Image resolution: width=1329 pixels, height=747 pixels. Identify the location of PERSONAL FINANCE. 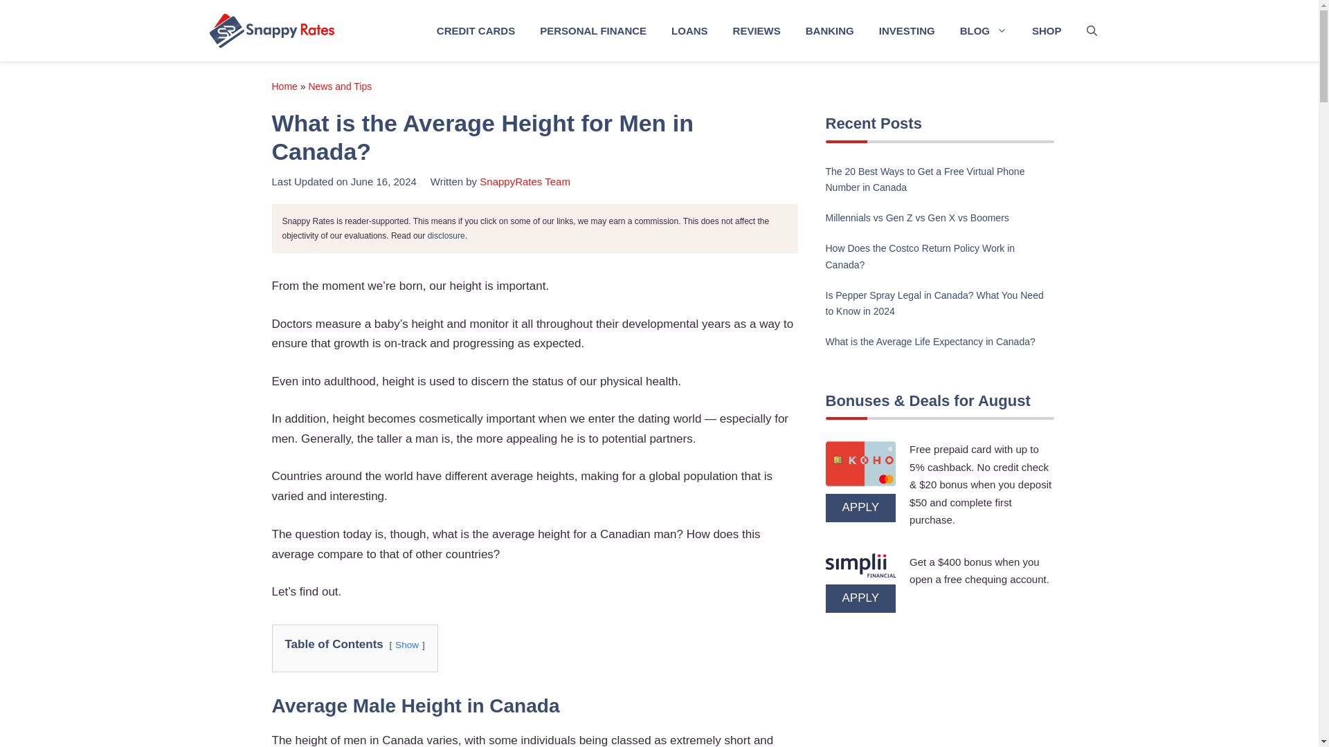
(593, 30).